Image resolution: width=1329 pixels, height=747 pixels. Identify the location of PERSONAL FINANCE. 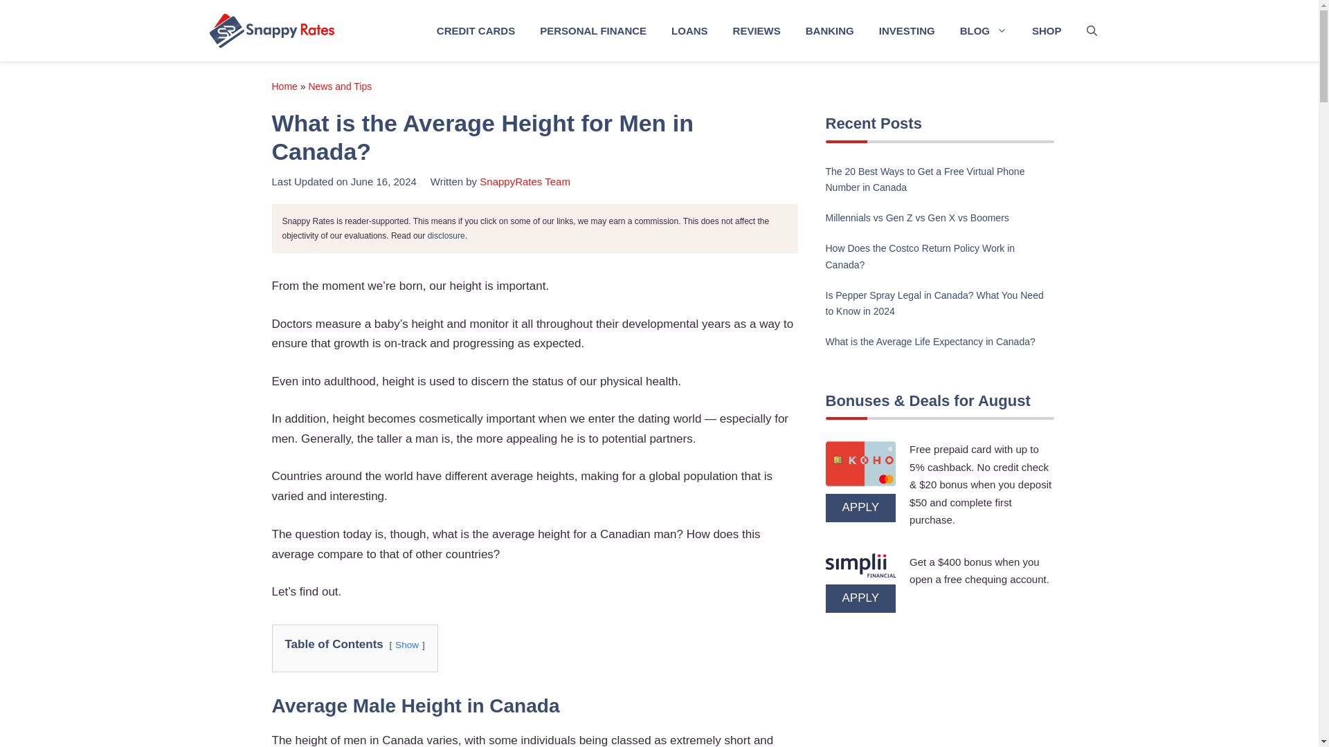
(593, 30).